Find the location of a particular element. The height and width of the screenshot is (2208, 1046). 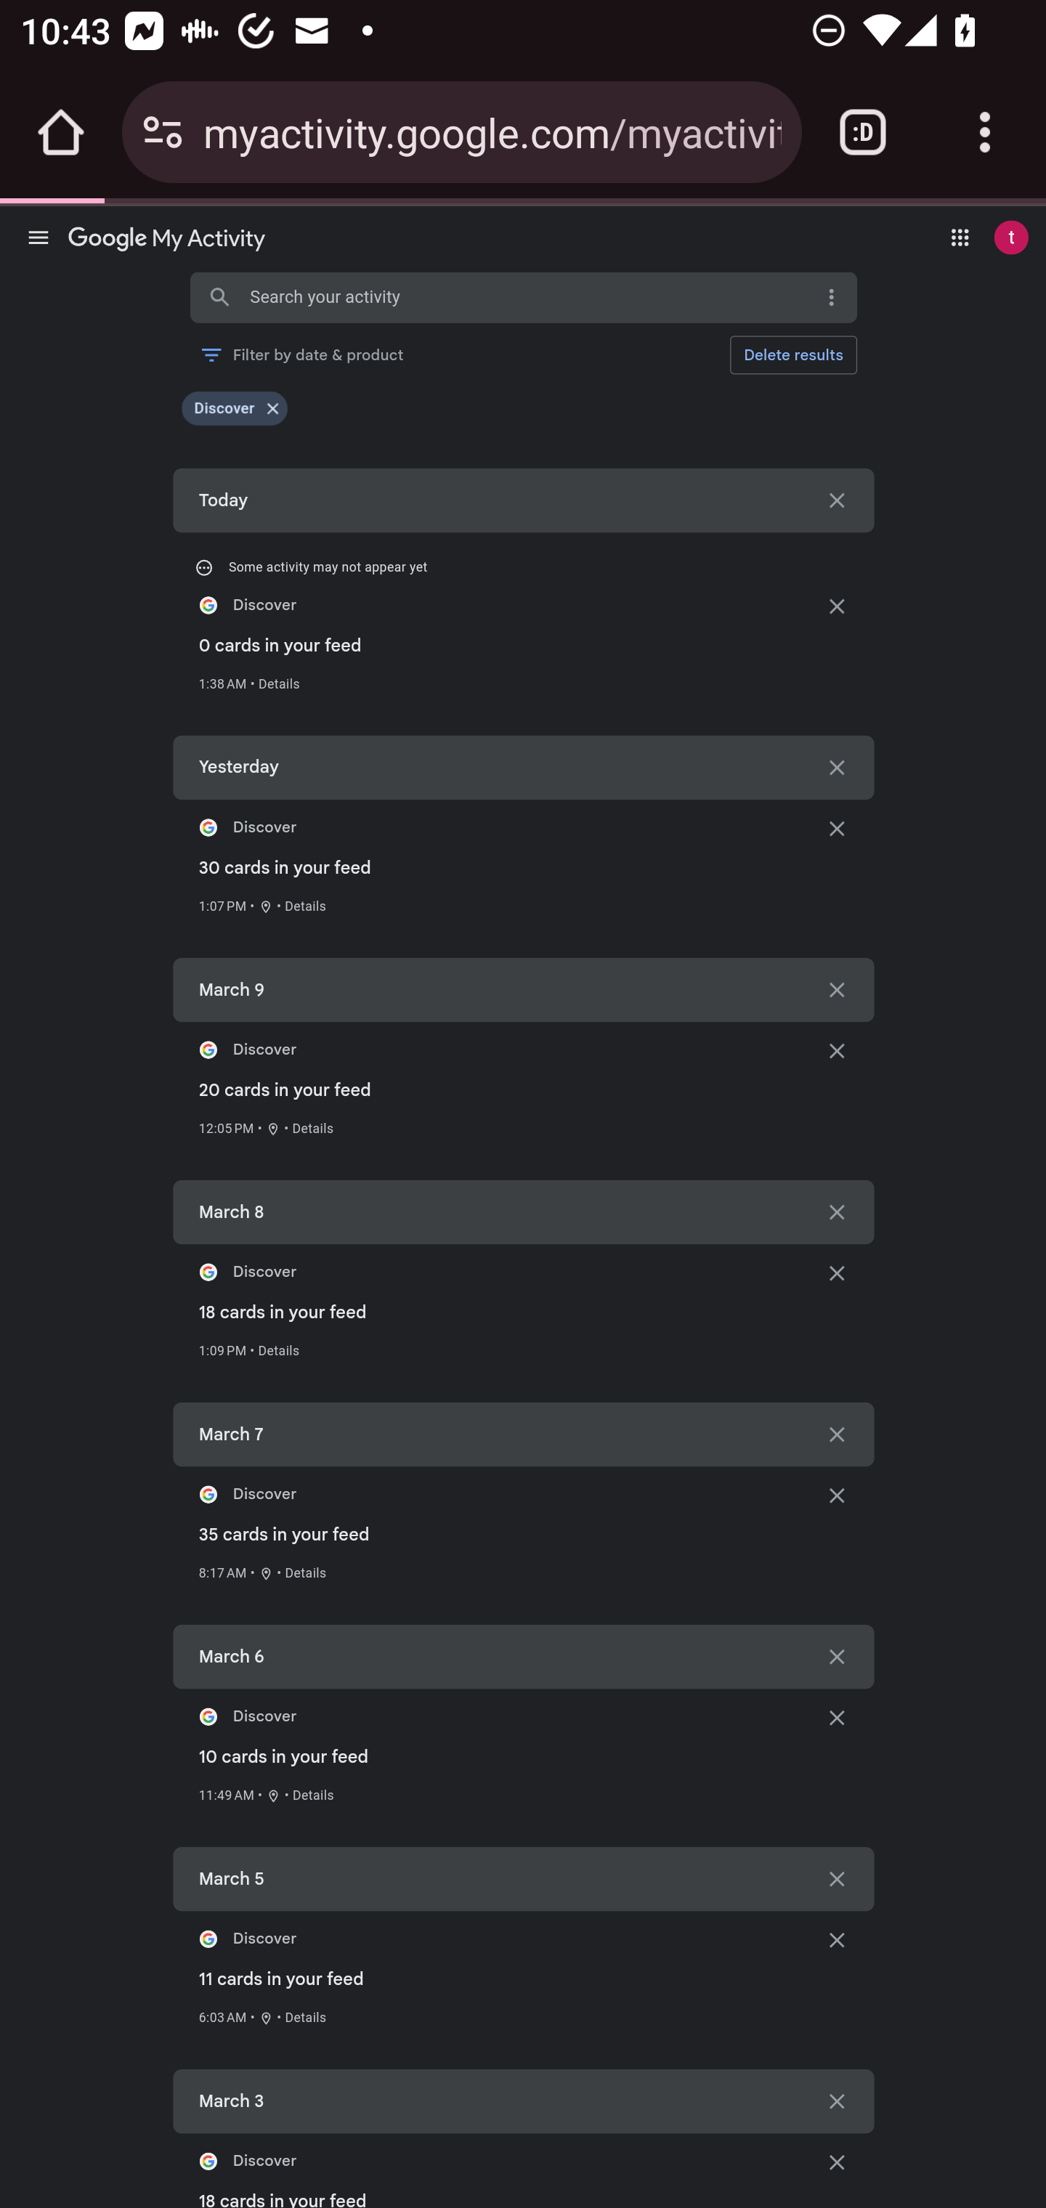

Switch or close tabs is located at coordinates (863, 132).